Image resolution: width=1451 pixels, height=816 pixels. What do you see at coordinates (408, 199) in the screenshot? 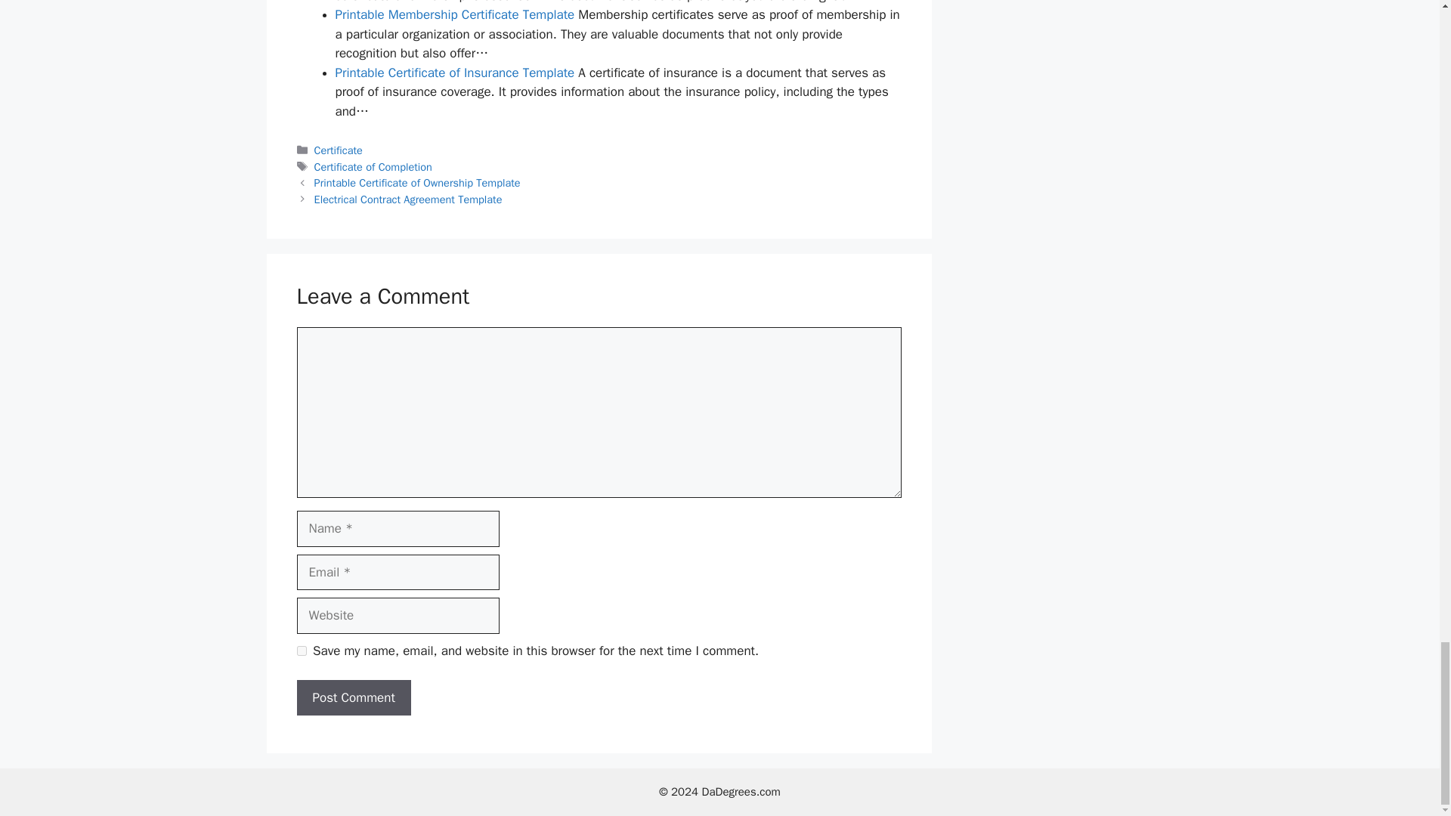
I see `Electrical Contract Agreement Template` at bounding box center [408, 199].